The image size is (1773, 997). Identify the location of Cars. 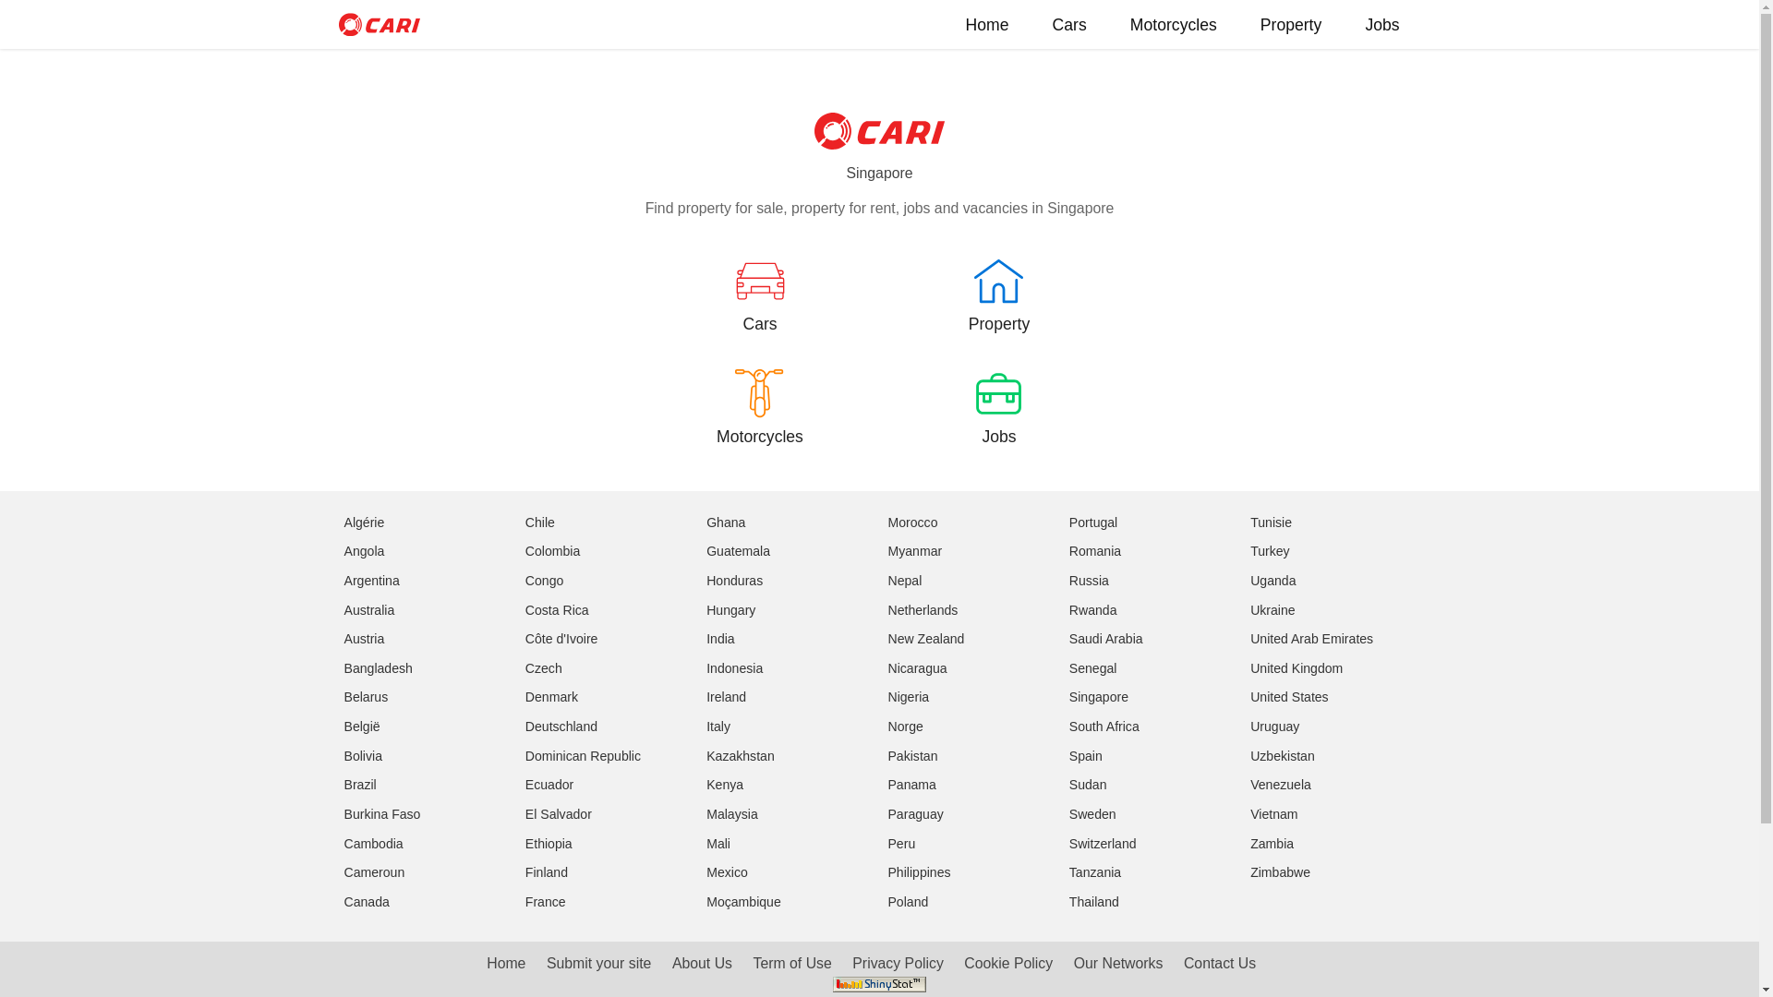
(1069, 24).